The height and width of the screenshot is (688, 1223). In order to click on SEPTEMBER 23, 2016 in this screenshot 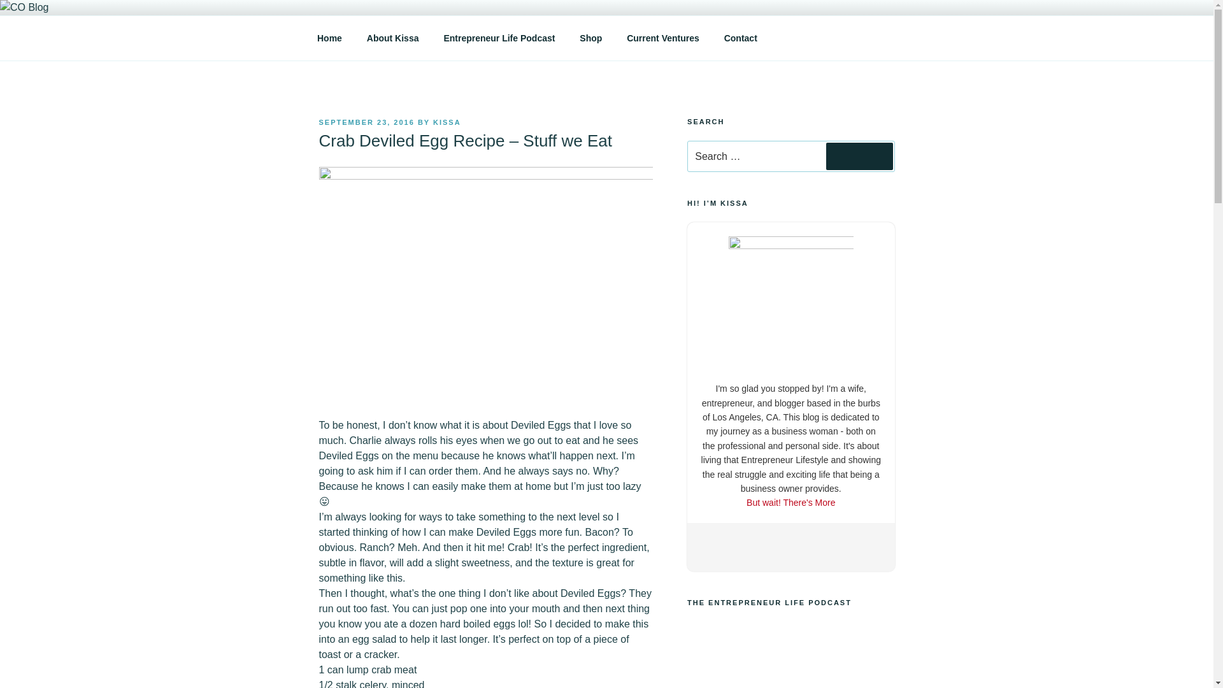, I will do `click(366, 122)`.